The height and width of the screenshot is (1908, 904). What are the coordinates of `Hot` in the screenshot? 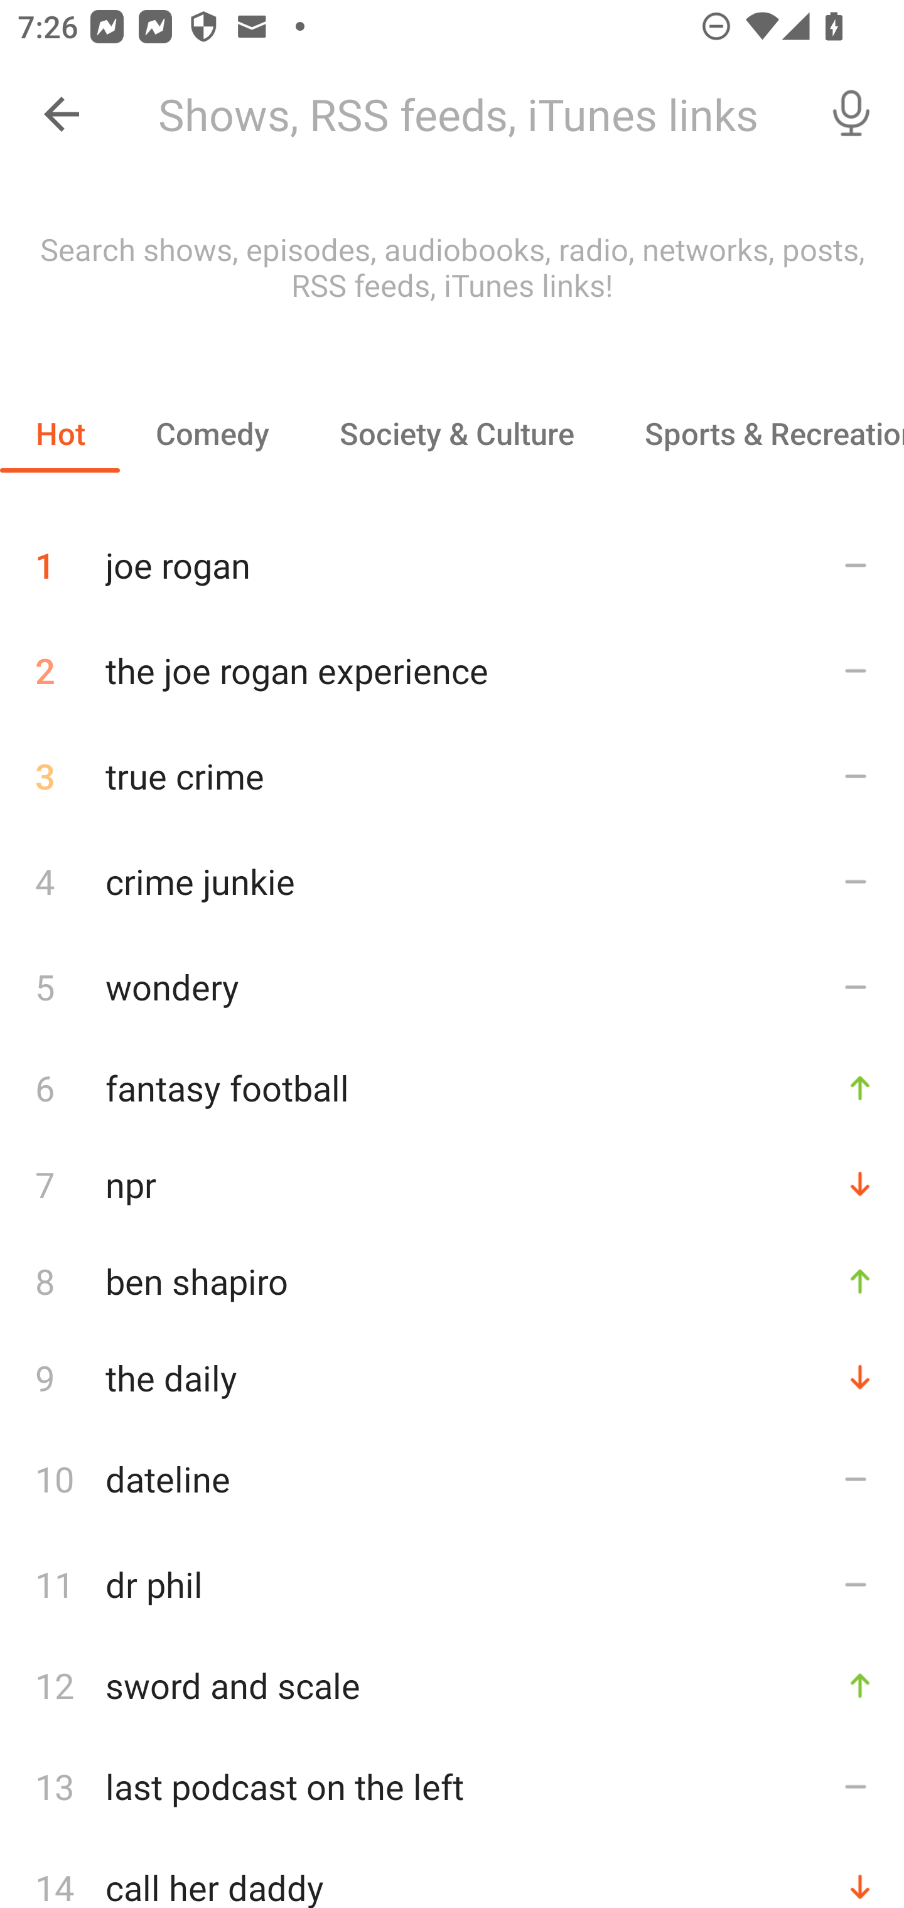 It's located at (60, 433).